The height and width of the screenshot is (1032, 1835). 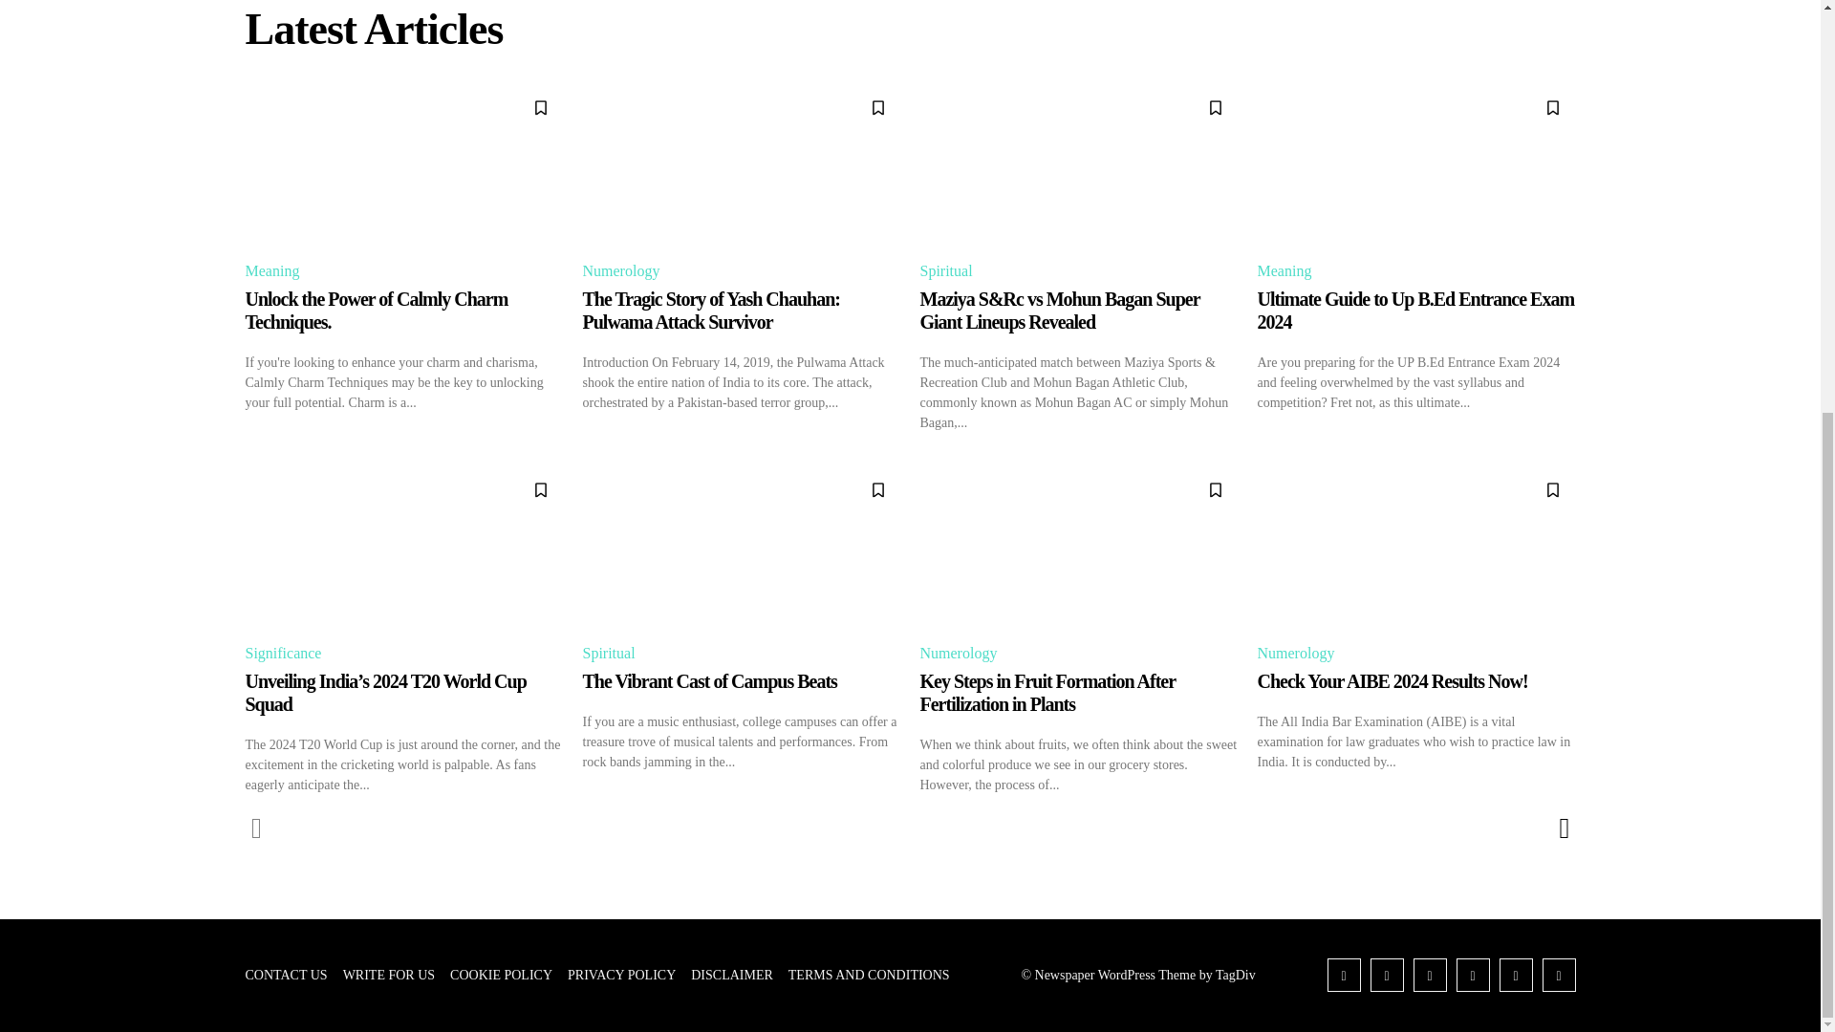 I want to click on Spiritual, so click(x=948, y=271).